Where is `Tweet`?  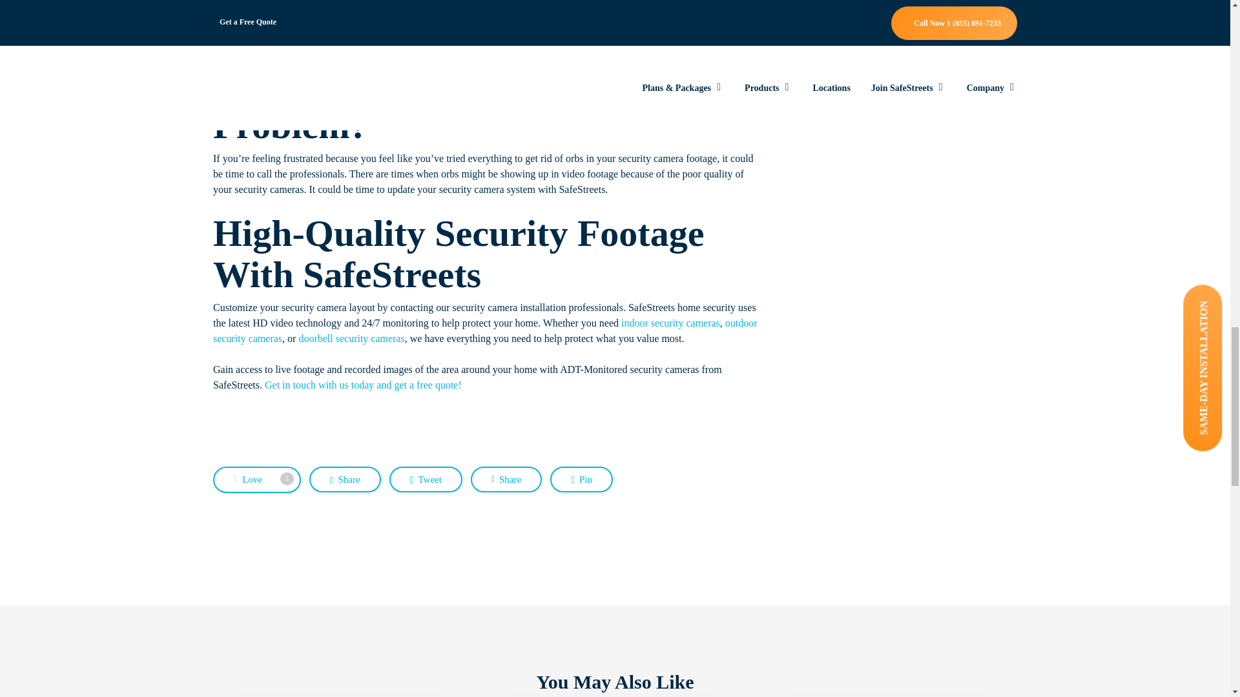
Tweet is located at coordinates (351, 338).